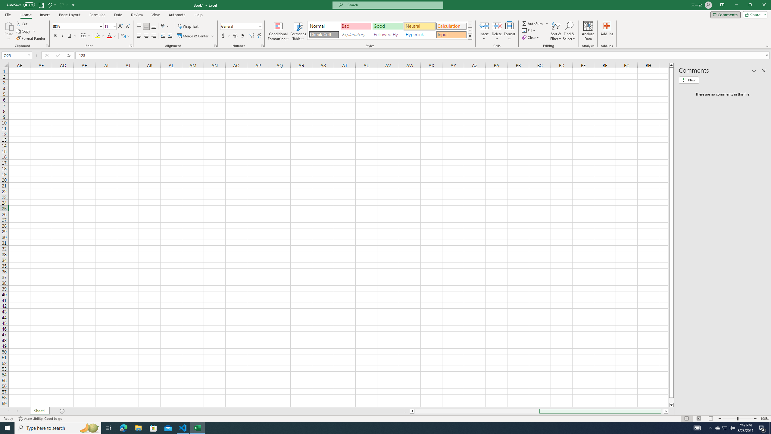 The image size is (771, 434). What do you see at coordinates (477, 411) in the screenshot?
I see `Page left` at bounding box center [477, 411].